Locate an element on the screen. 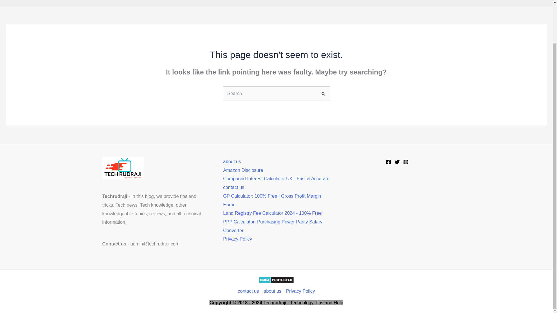  Amazon Disclosure is located at coordinates (243, 170).